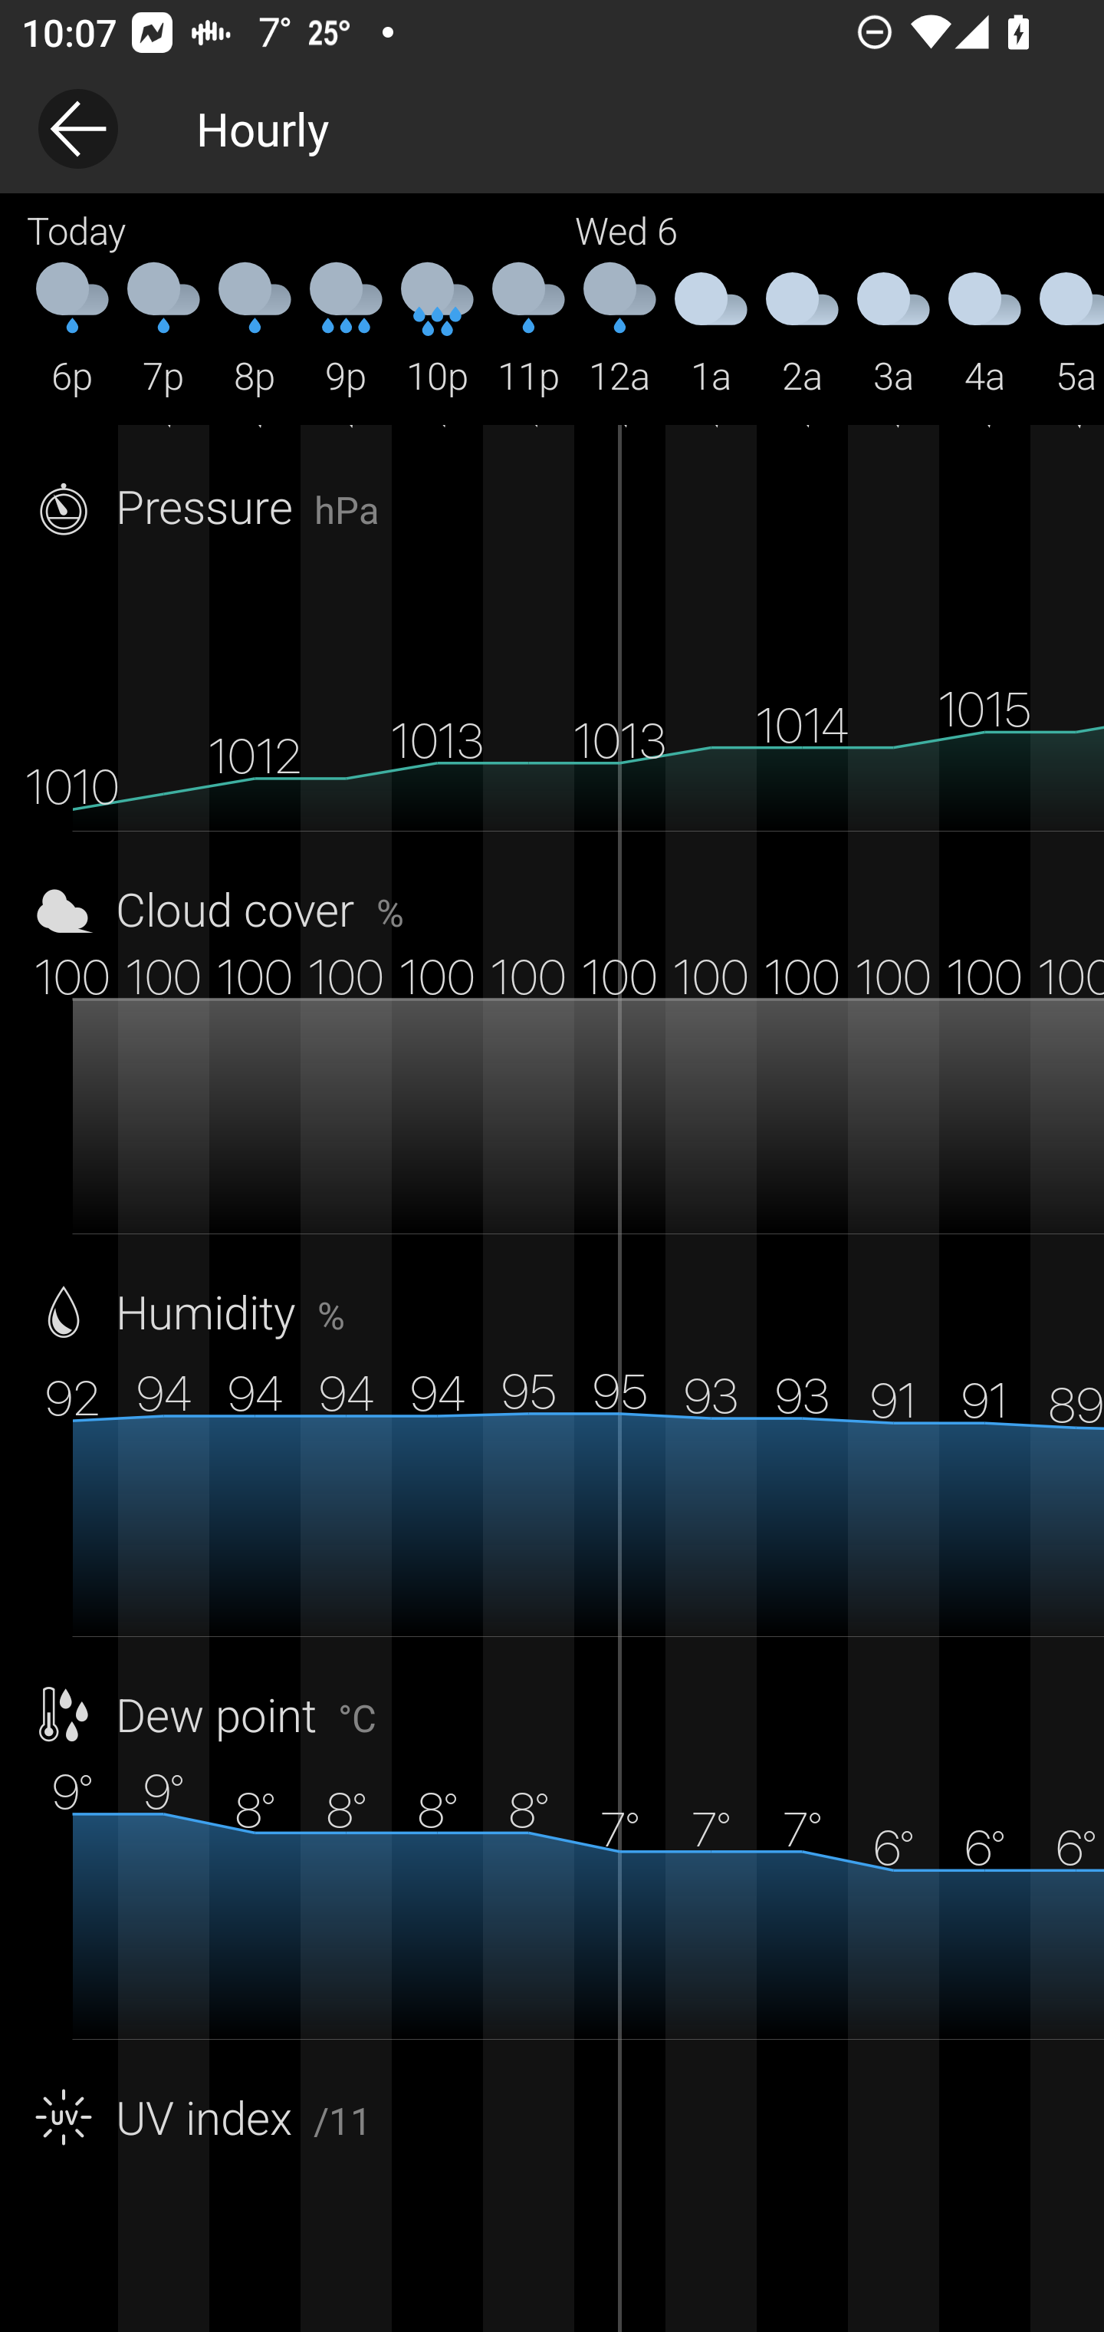  I want to click on 9p, so click(346, 331).